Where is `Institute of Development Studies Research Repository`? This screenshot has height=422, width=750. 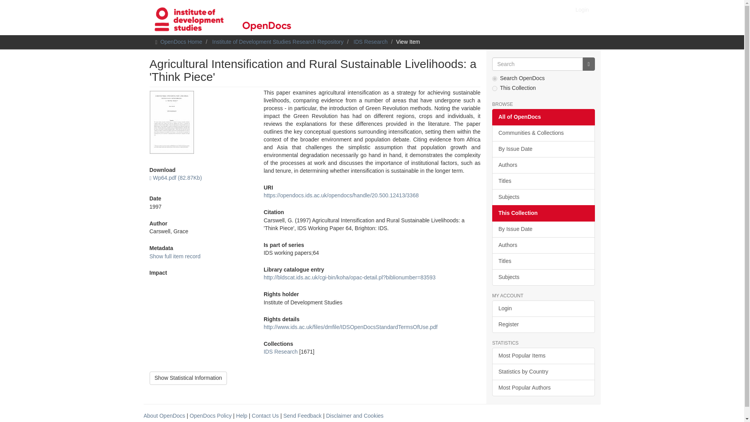 Institute of Development Studies Research Repository is located at coordinates (278, 41).